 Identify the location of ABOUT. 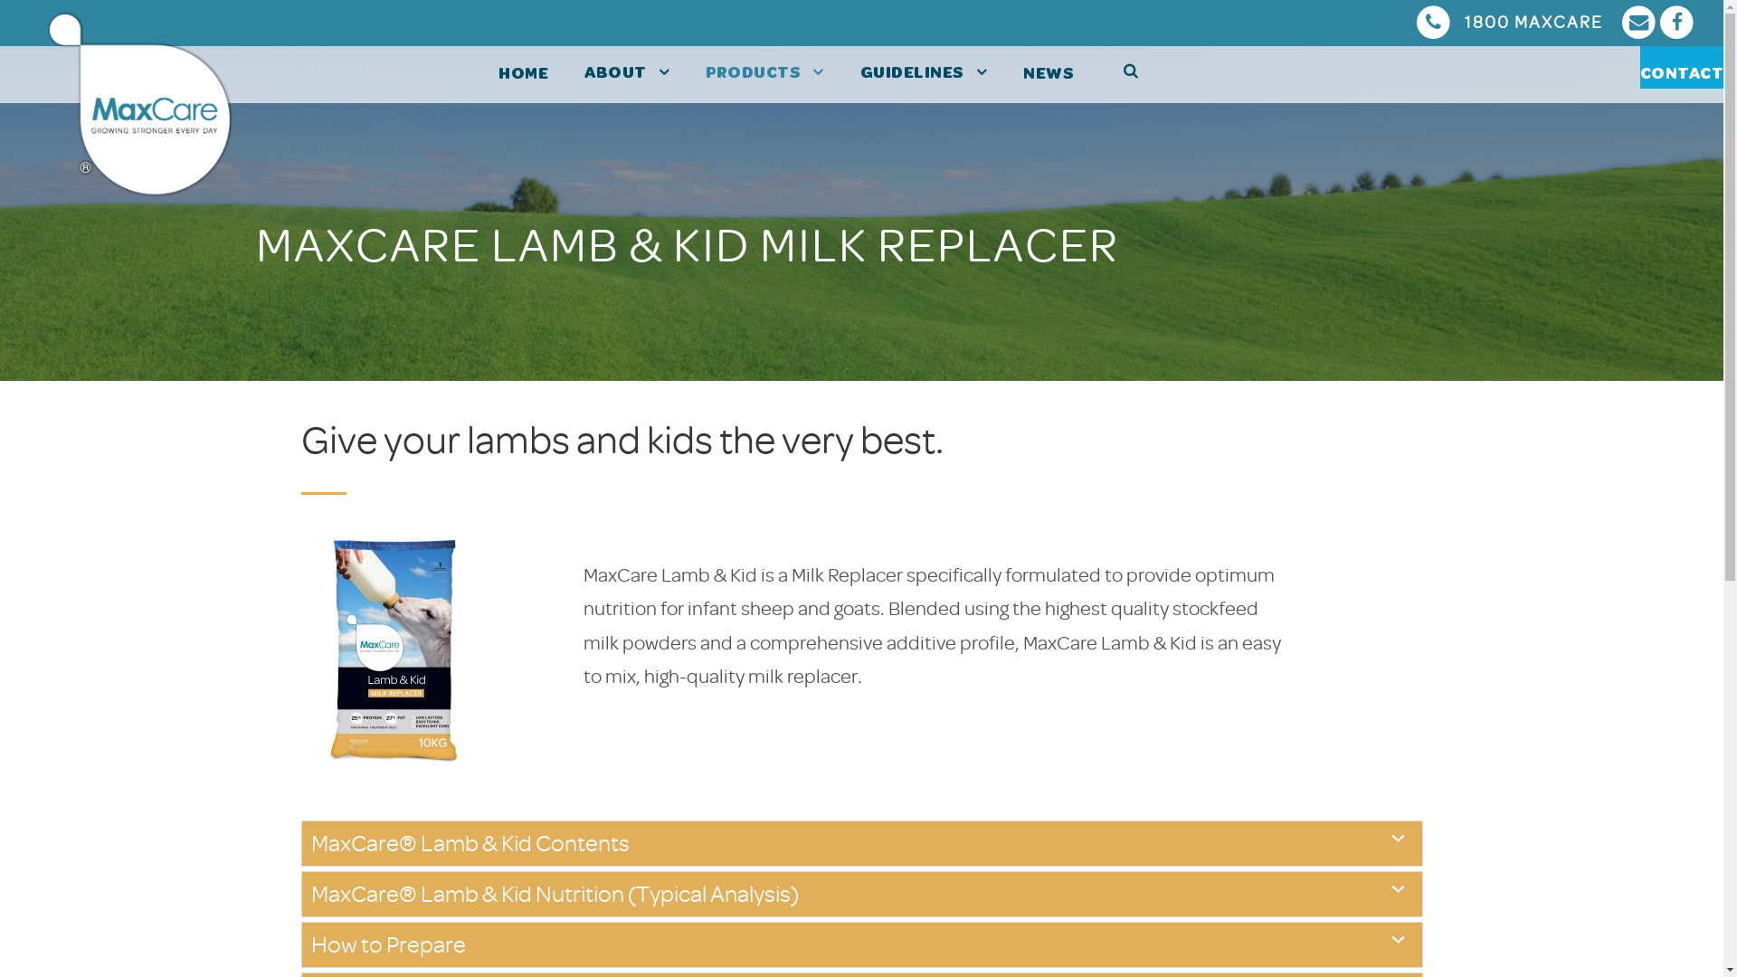
(627, 74).